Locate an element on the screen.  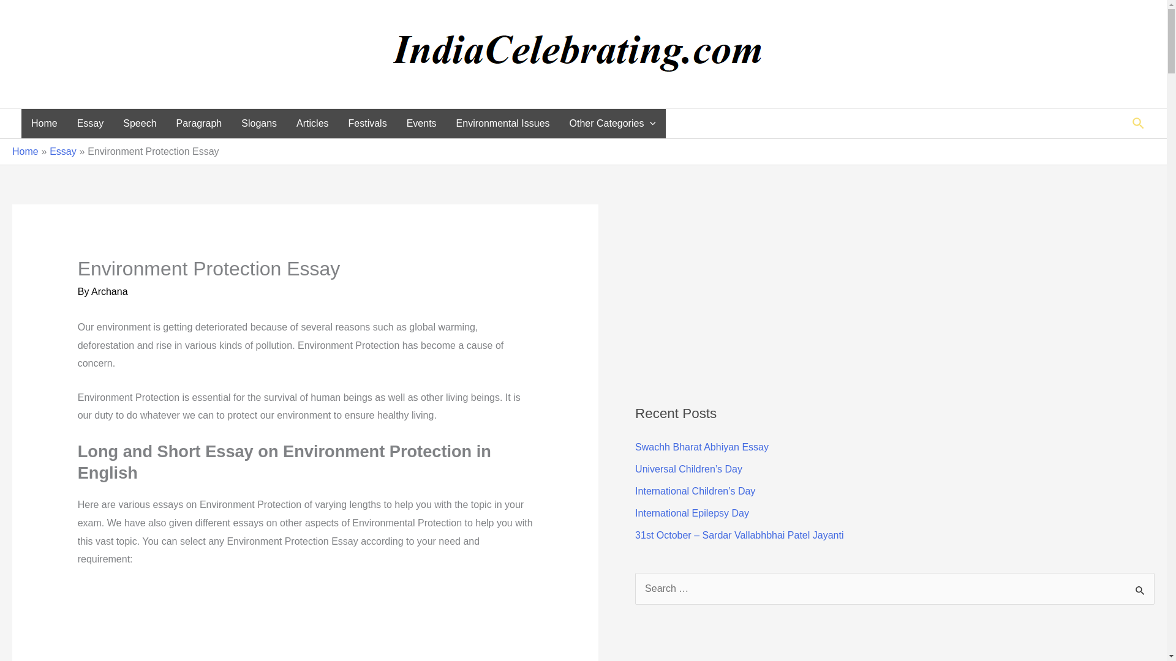
Advertisement is located at coordinates (750, 290).